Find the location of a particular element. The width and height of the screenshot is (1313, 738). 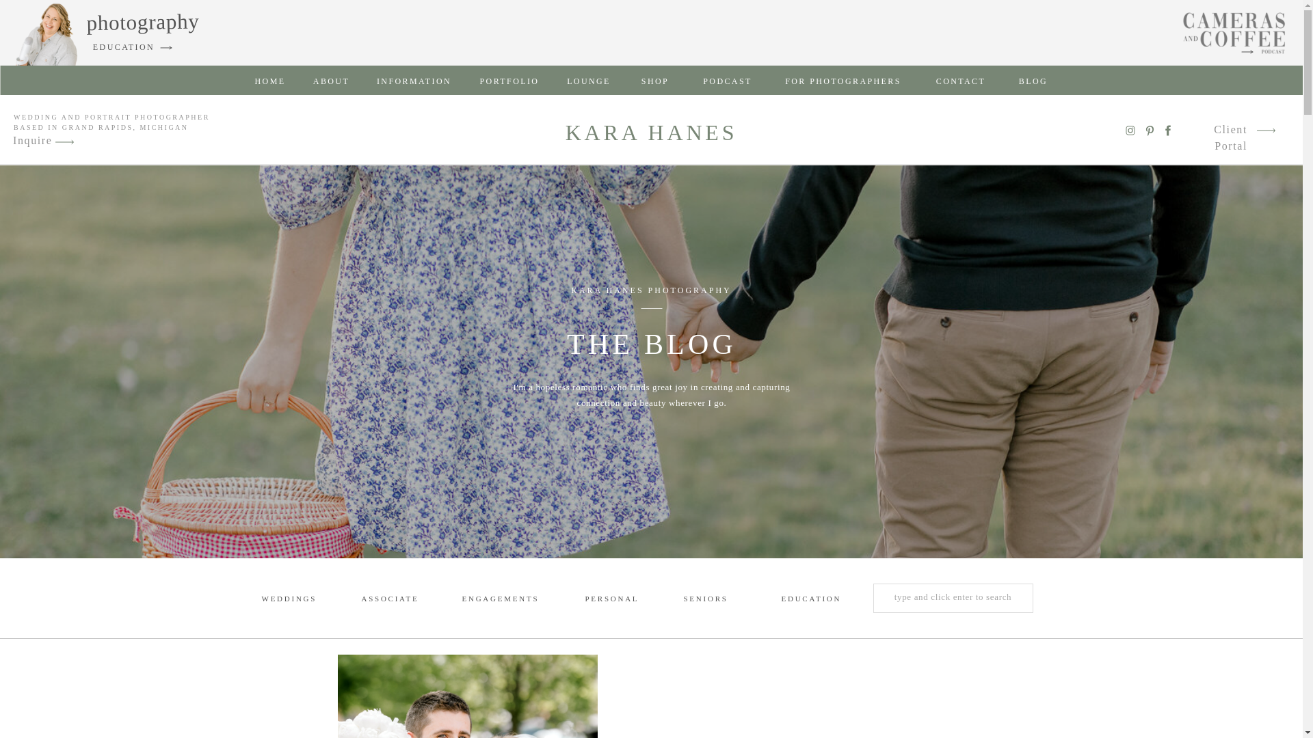

arrow is located at coordinates (1265, 130).